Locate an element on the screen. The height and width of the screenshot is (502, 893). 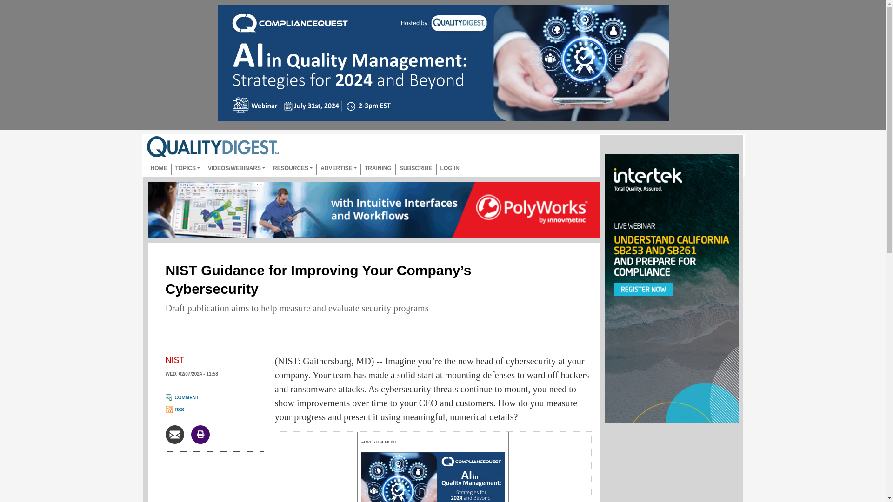
SUBSCRIBE is located at coordinates (416, 169).